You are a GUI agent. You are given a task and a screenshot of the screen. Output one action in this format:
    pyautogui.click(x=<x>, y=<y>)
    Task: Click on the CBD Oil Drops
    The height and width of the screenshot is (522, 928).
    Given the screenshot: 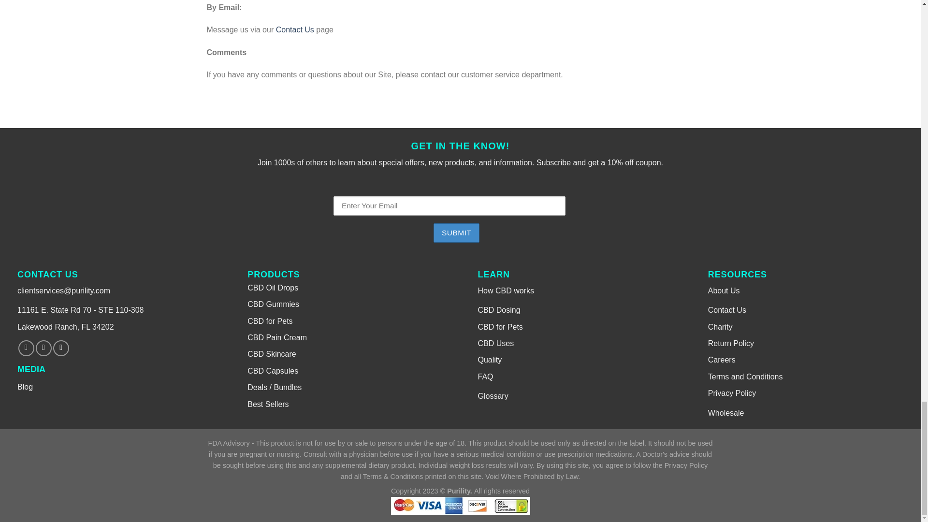 What is the action you would take?
    pyautogui.click(x=273, y=288)
    